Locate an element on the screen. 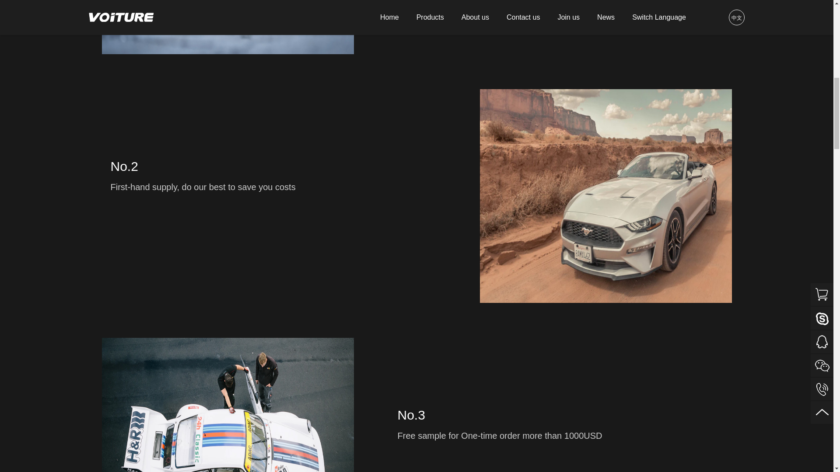 This screenshot has width=840, height=472. No.1 is located at coordinates (227, 27).